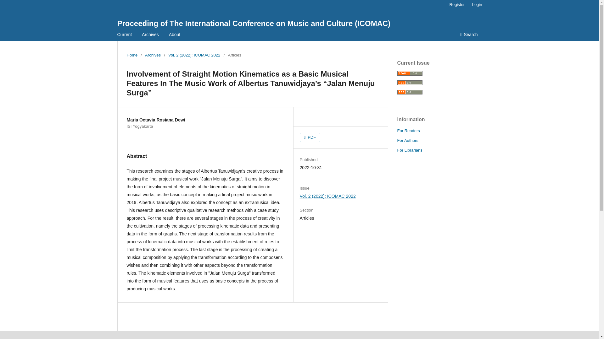 The width and height of the screenshot is (604, 339). Describe the element at coordinates (410, 150) in the screenshot. I see `For Librarians` at that location.